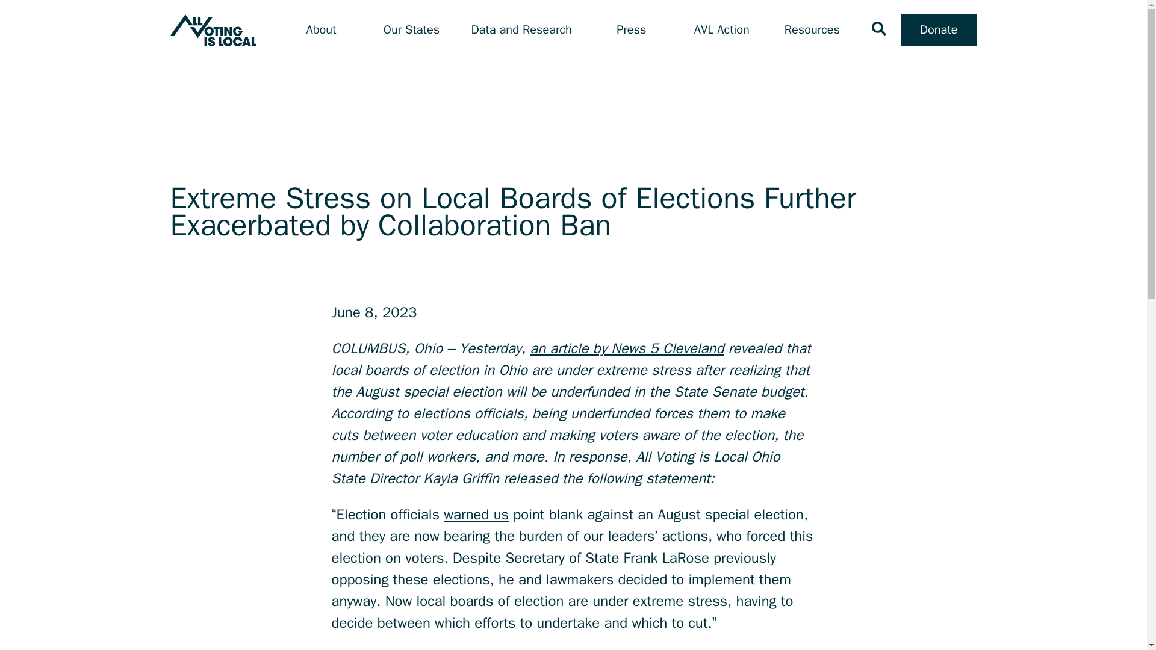  I want to click on Press, so click(631, 30).